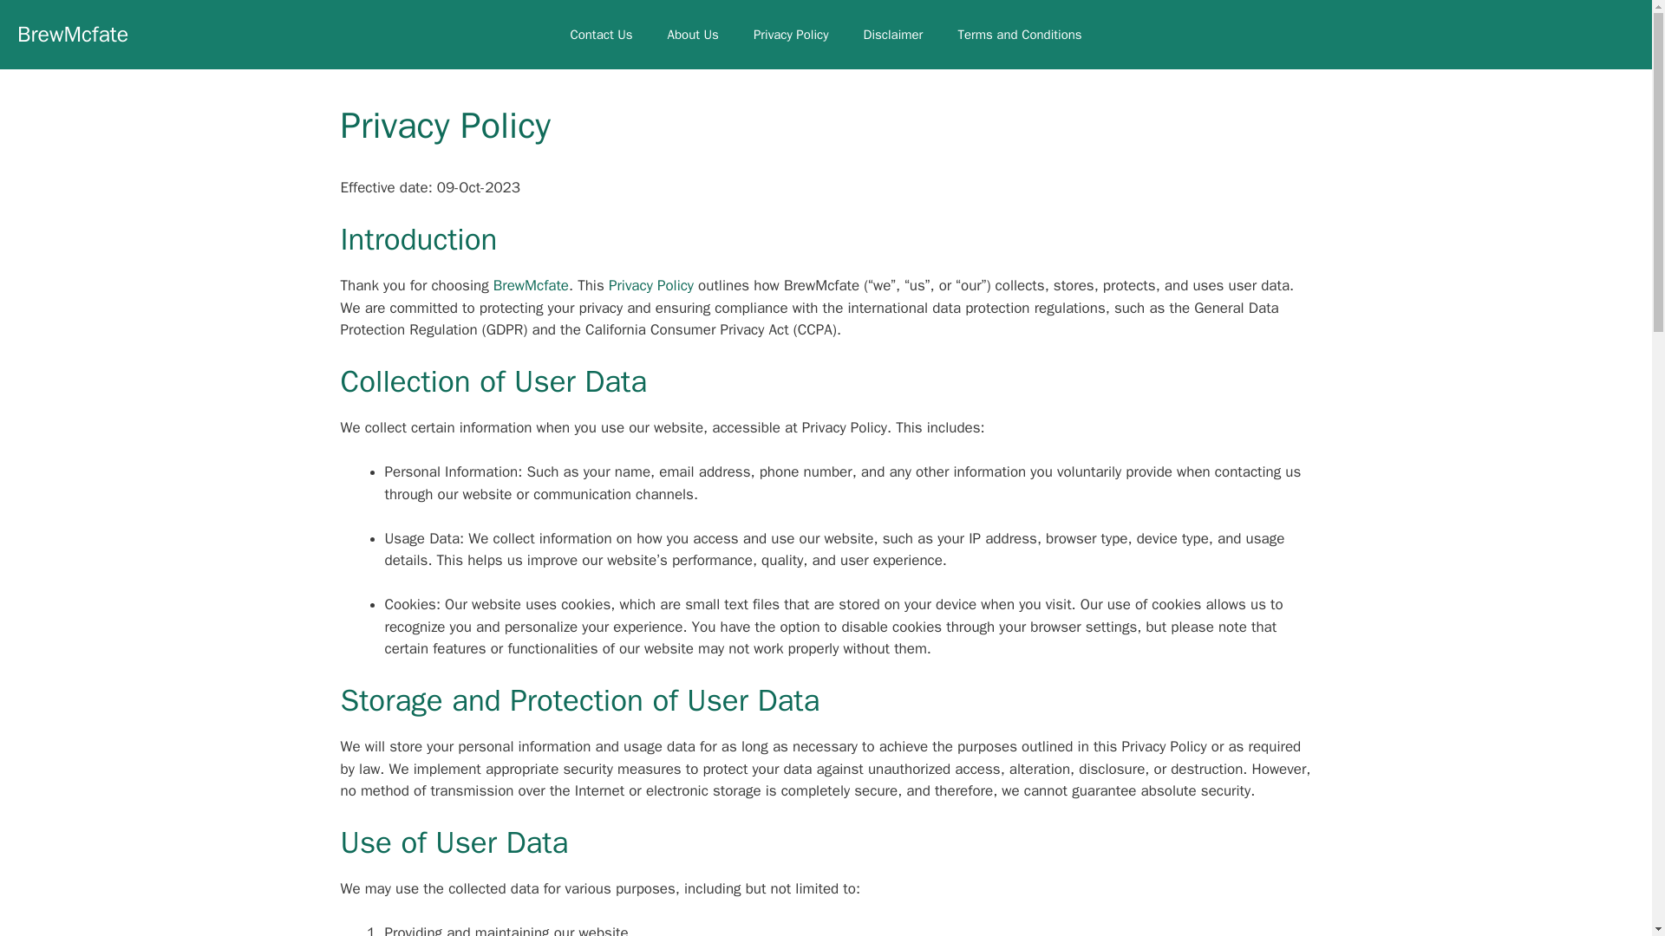 The height and width of the screenshot is (936, 1665). I want to click on Disclaimer, so click(893, 35).